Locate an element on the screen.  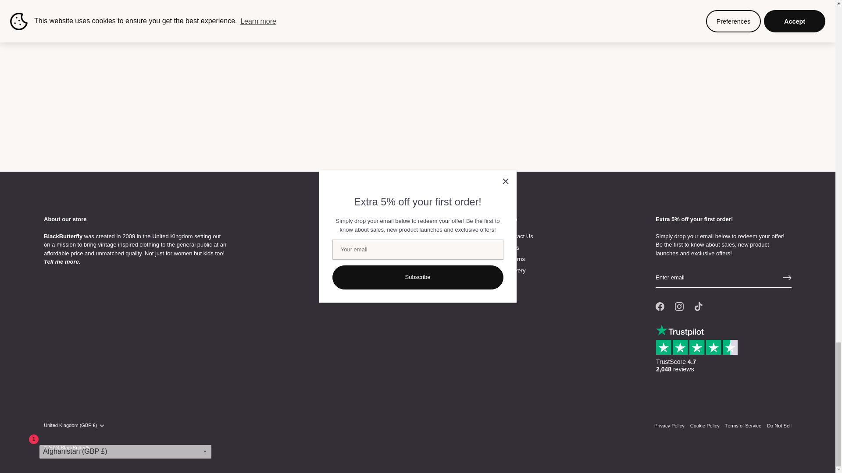
About Us is located at coordinates (61, 233).